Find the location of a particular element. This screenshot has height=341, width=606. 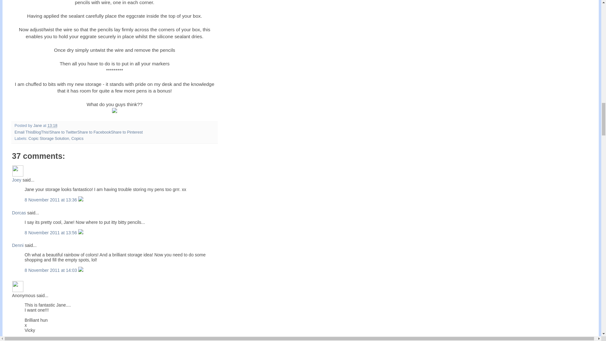

Share to Twitter is located at coordinates (63, 132).